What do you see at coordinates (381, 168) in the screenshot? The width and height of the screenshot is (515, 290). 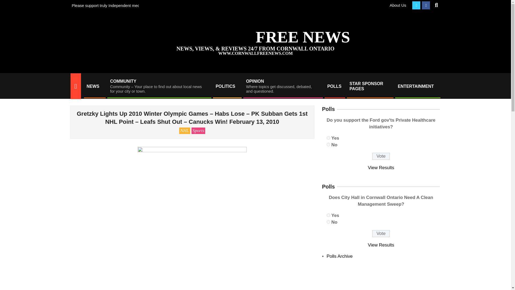 I see `View Results Of This Poll` at bounding box center [381, 168].